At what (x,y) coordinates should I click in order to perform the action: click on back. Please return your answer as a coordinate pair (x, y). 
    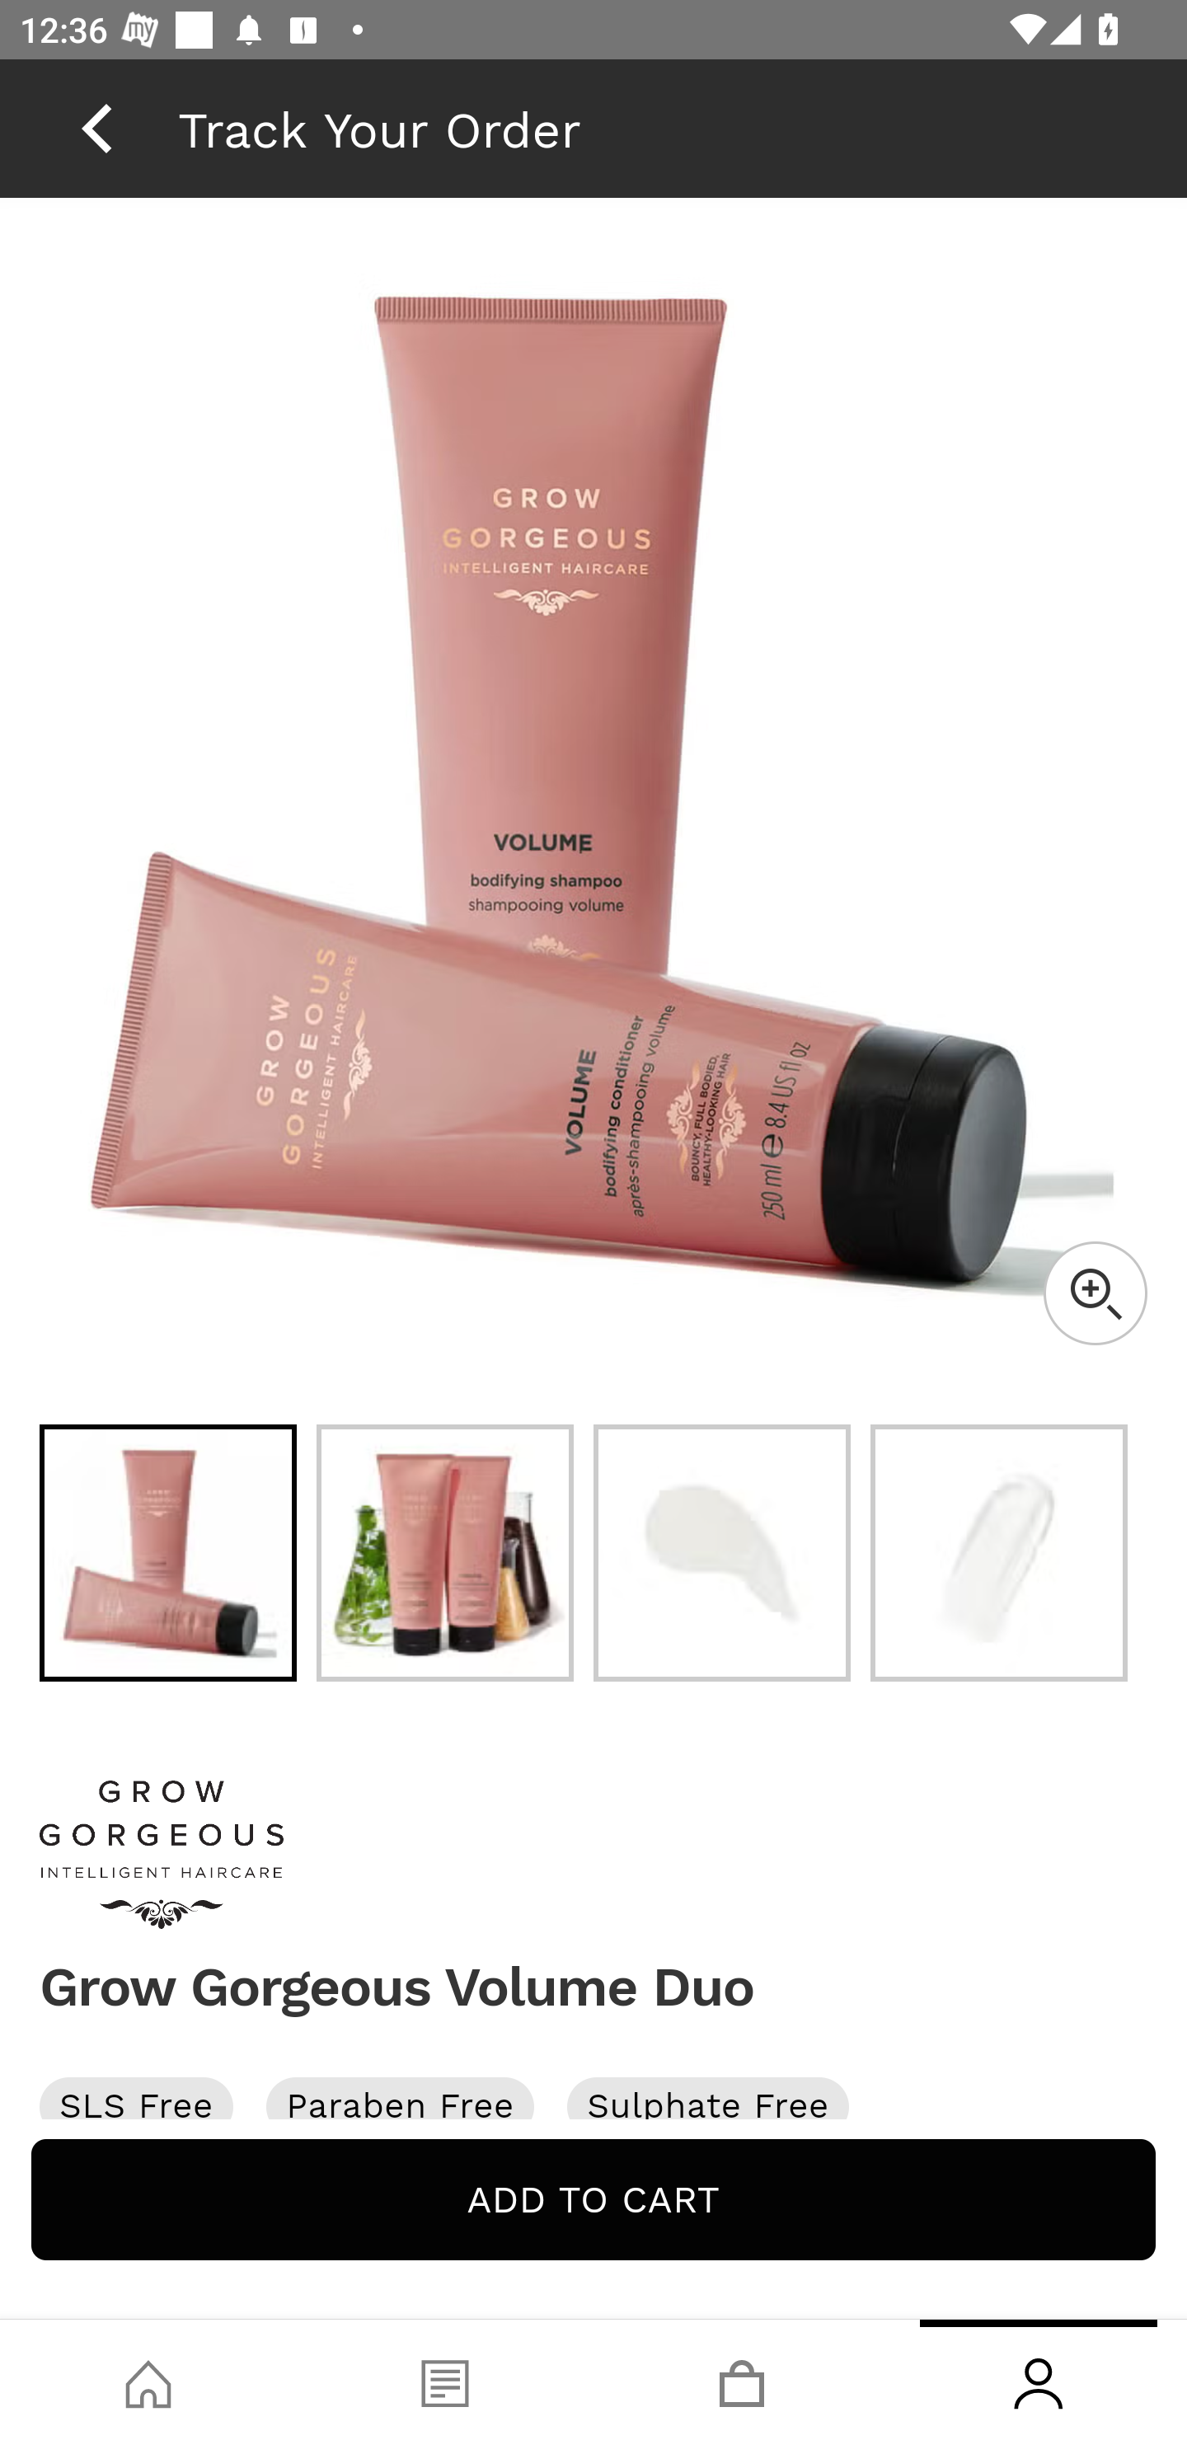
    Looking at the image, I should click on (96, 128).